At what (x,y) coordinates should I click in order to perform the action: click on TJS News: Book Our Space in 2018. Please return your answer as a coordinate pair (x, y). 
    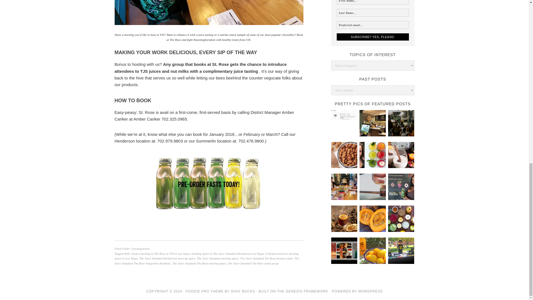
    Looking at the image, I should click on (344, 187).